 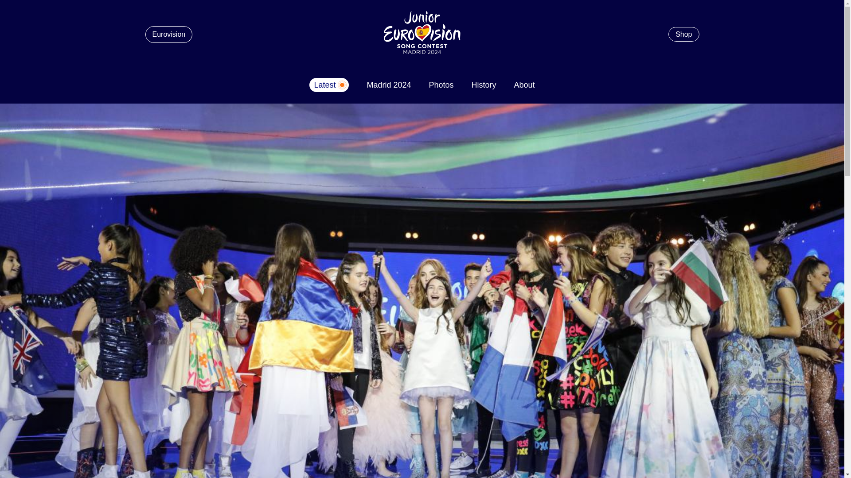 What do you see at coordinates (169, 35) in the screenshot?
I see `Eurovision` at bounding box center [169, 35].